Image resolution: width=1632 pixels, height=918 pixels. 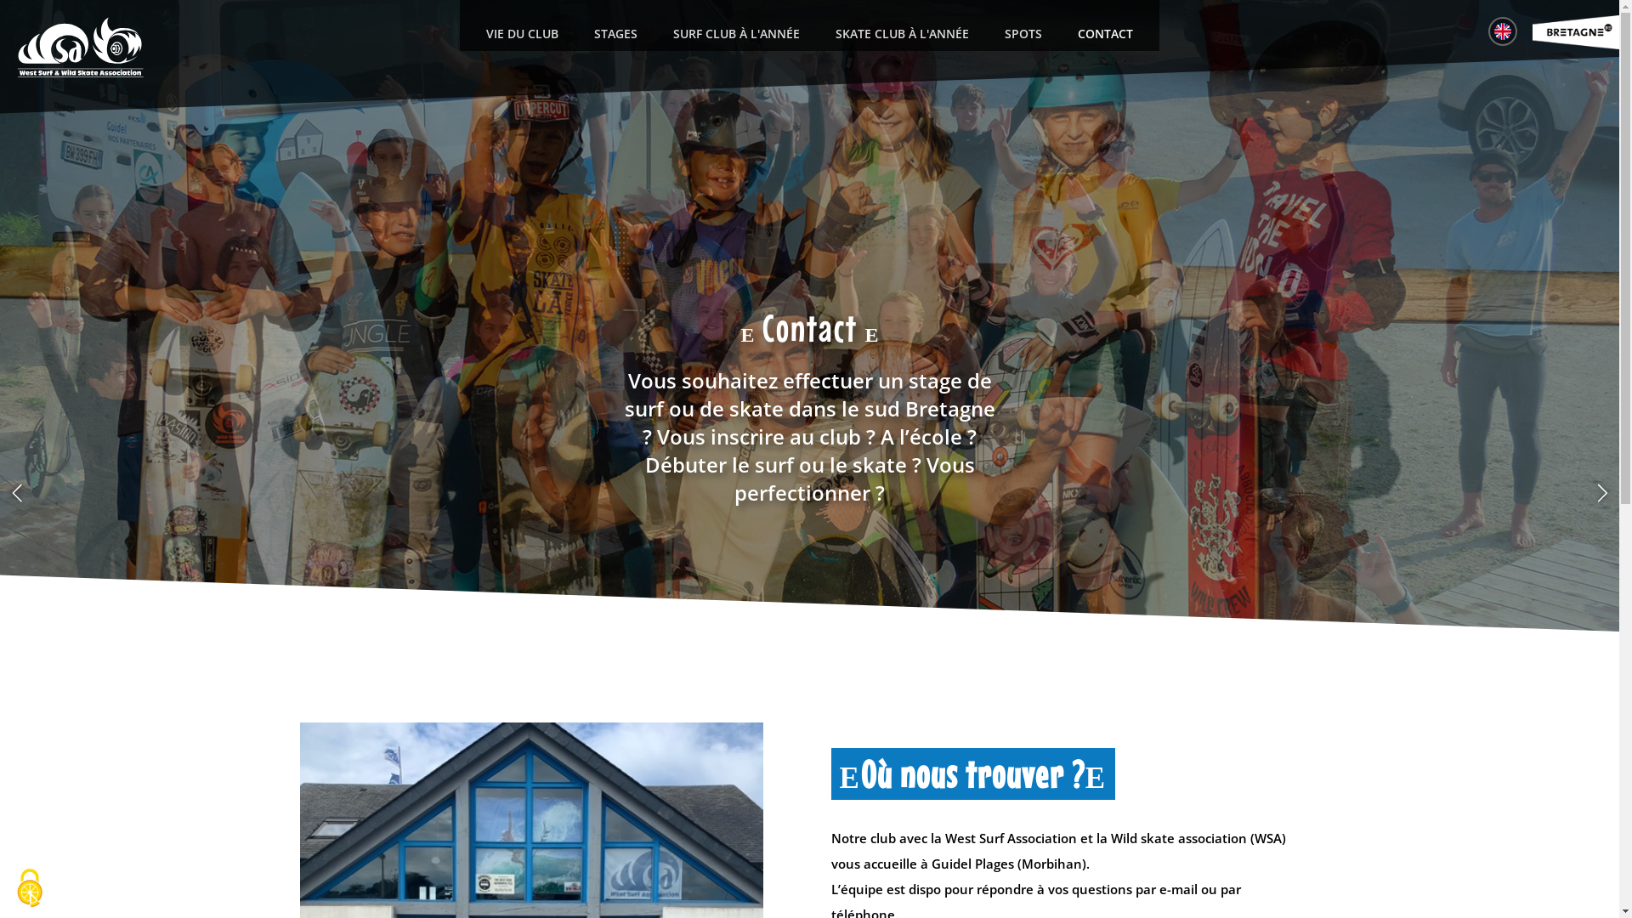 What do you see at coordinates (522, 34) in the screenshot?
I see `VIE DU CLUB` at bounding box center [522, 34].